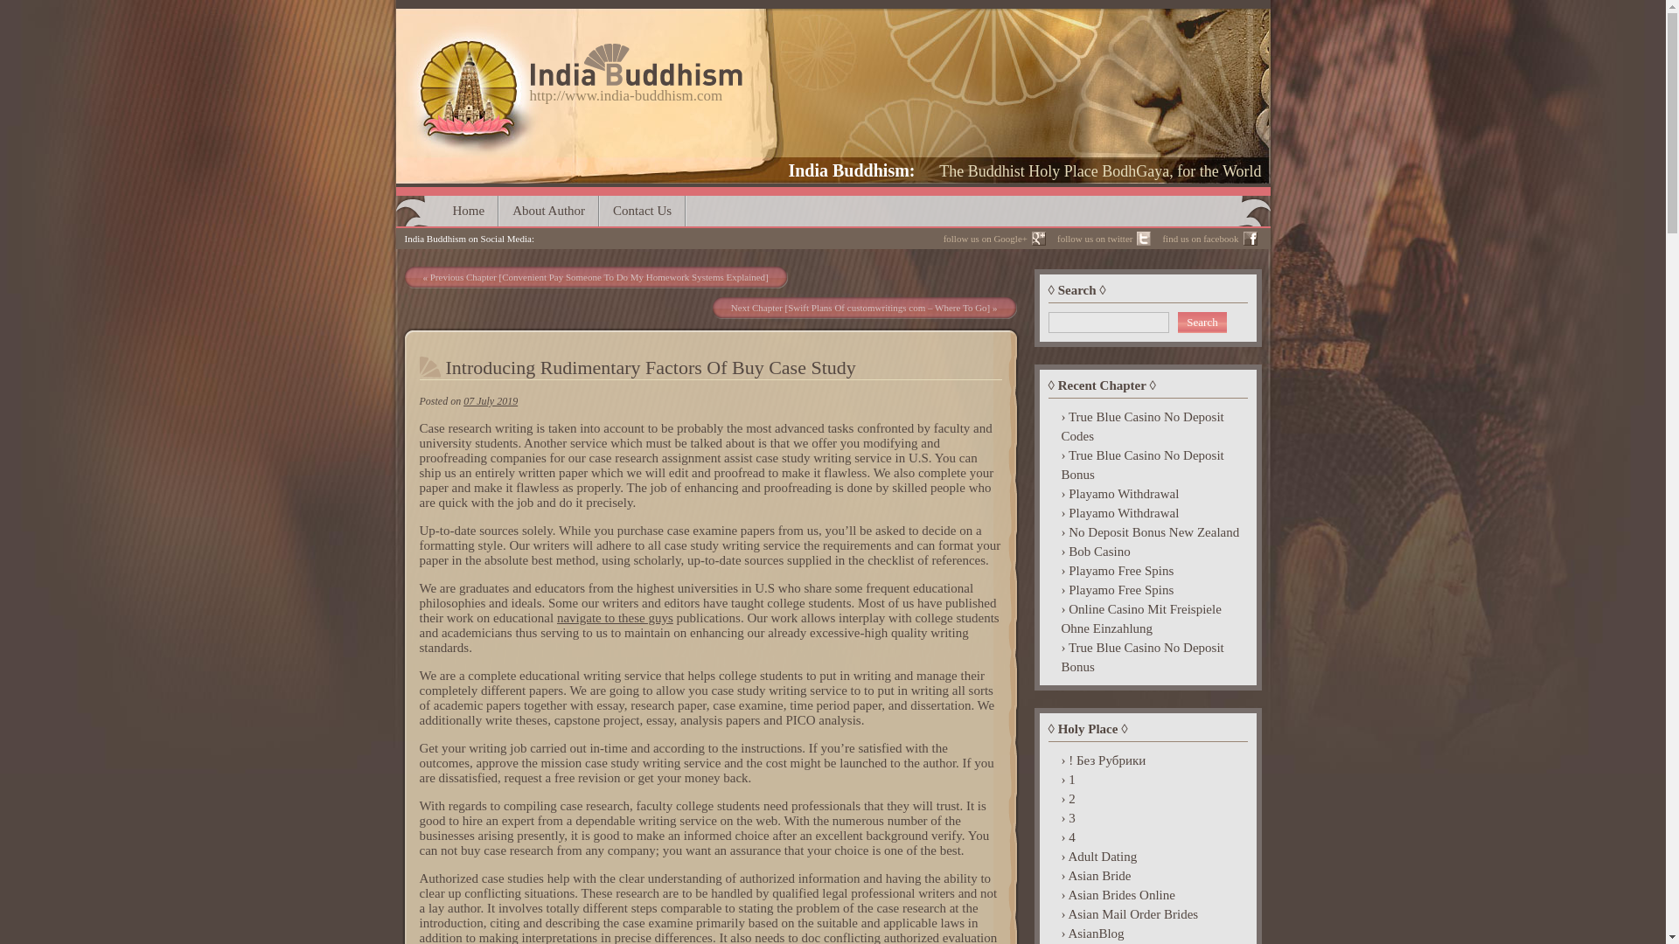  Describe the element at coordinates (1147, 512) in the screenshot. I see `Playamo Withdrawal` at that location.